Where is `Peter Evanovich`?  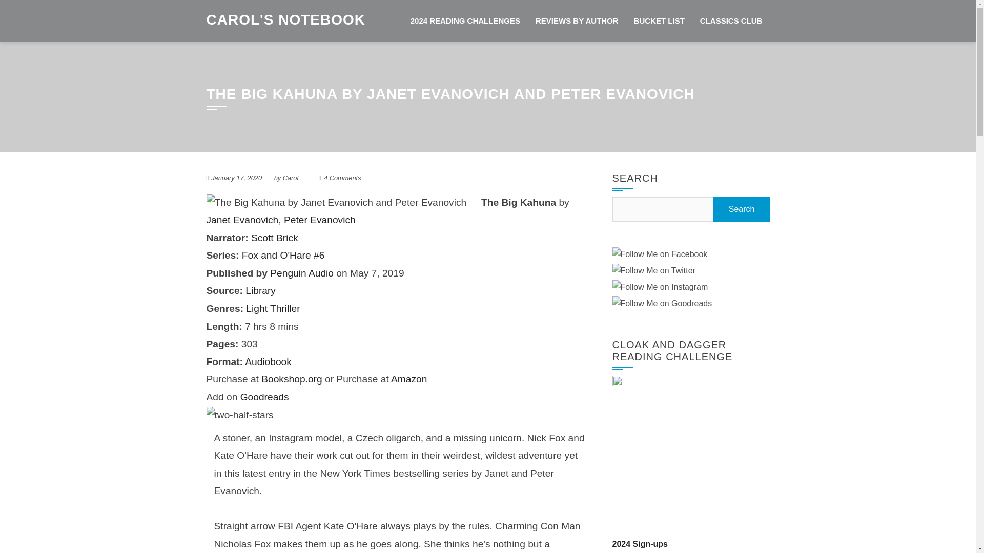 Peter Evanovich is located at coordinates (320, 220).